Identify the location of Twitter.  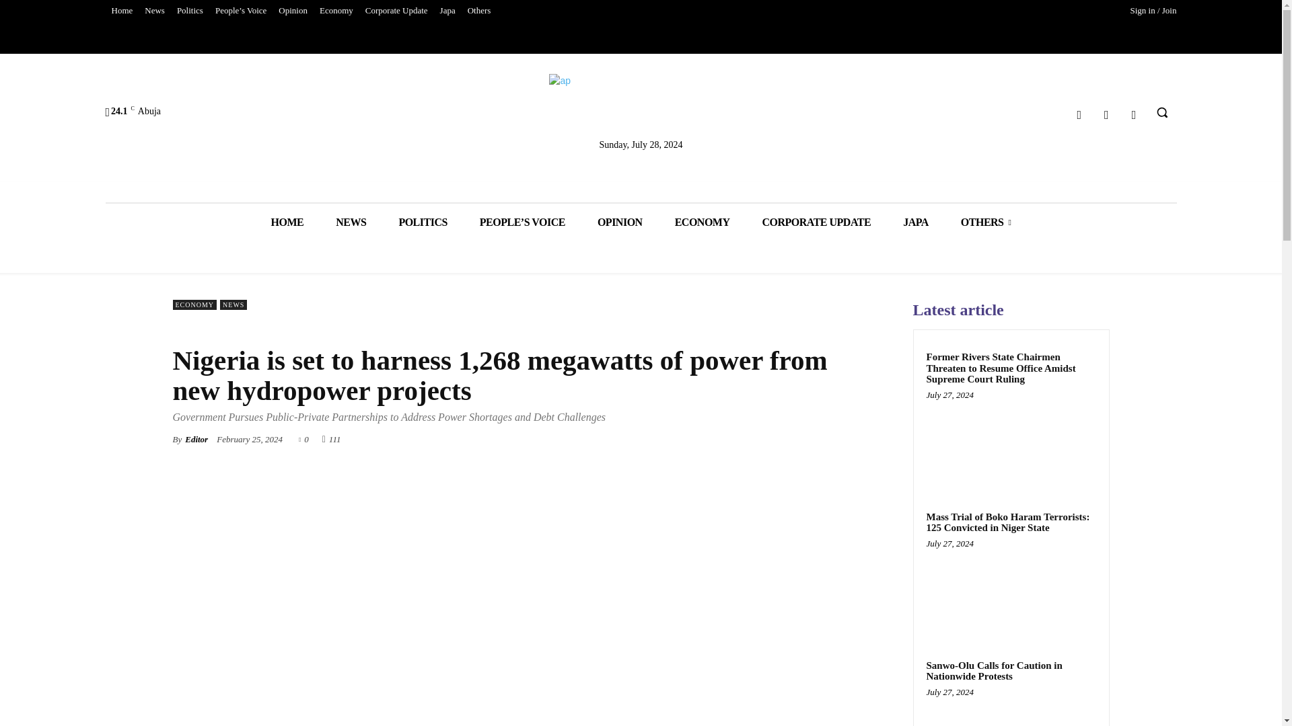
(1106, 114).